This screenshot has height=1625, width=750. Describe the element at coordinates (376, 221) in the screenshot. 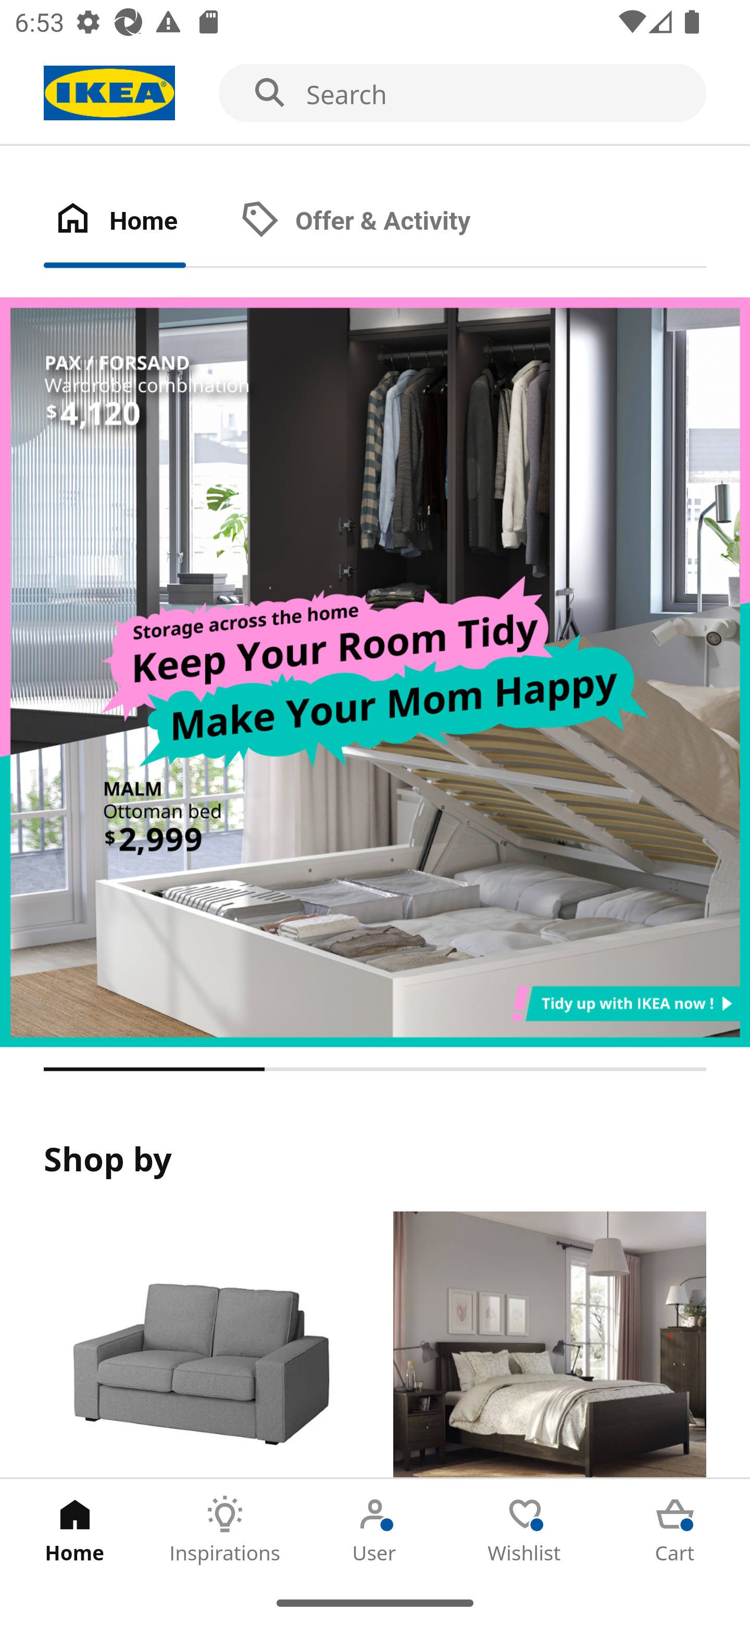

I see `Offer & Activity
Tab 2 of 2` at that location.